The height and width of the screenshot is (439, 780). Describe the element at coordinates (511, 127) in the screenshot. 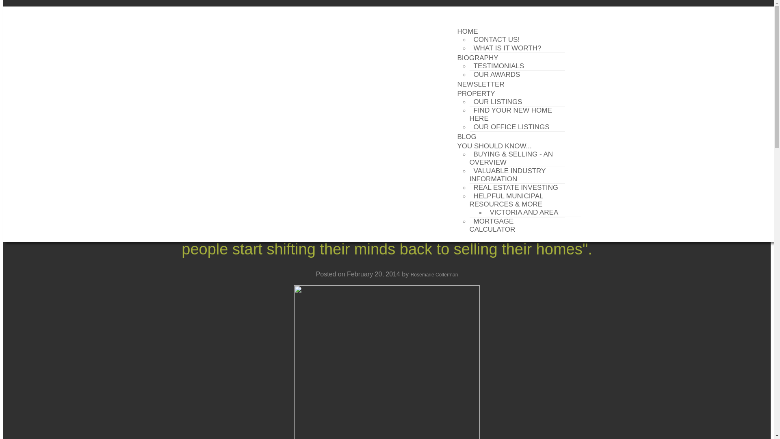

I see `OUR OFFICE LISTINGS` at that location.